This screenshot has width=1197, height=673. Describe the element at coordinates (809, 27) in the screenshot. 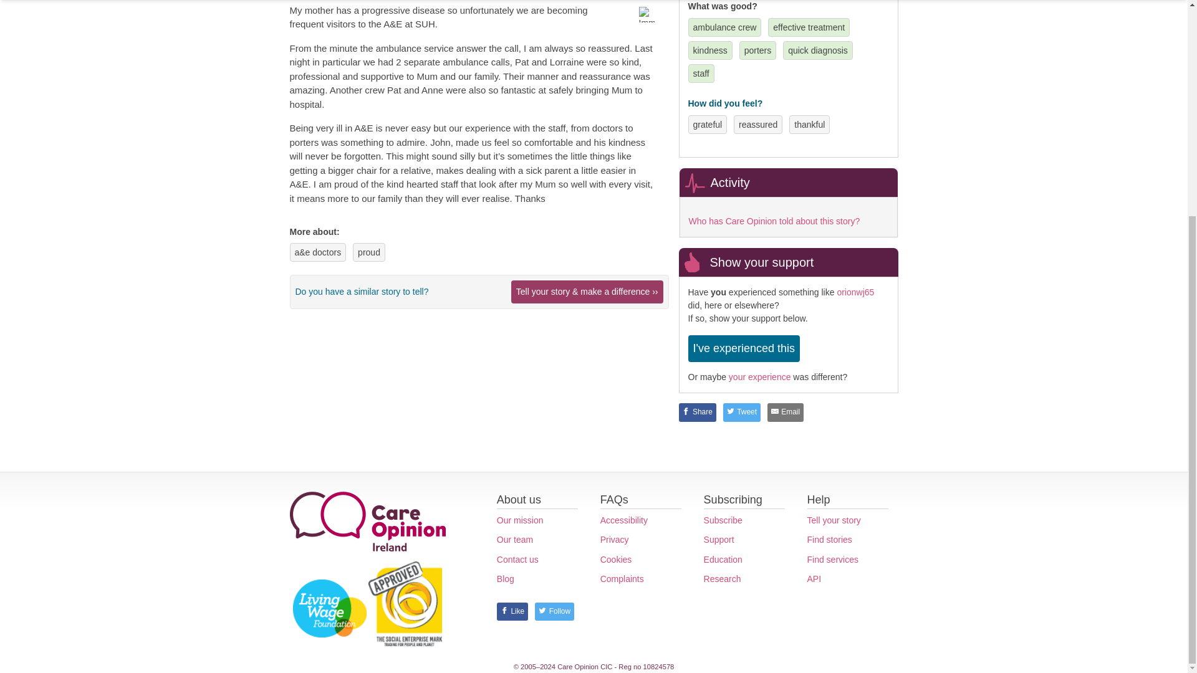

I see `effective treatment` at that location.